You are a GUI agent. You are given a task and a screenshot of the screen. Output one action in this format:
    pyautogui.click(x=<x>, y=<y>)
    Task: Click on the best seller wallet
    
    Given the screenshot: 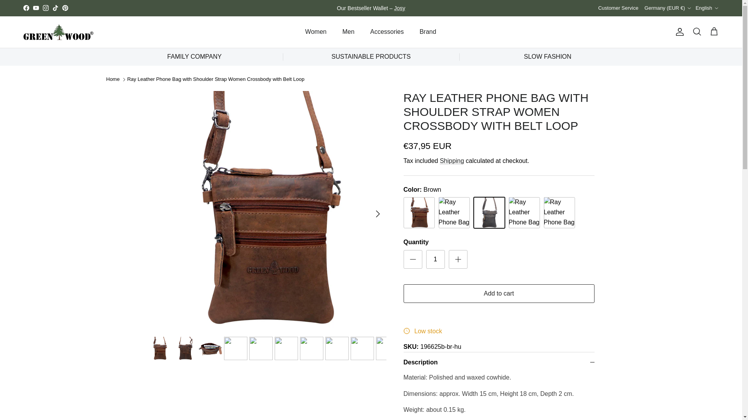 What is the action you would take?
    pyautogui.click(x=400, y=8)
    